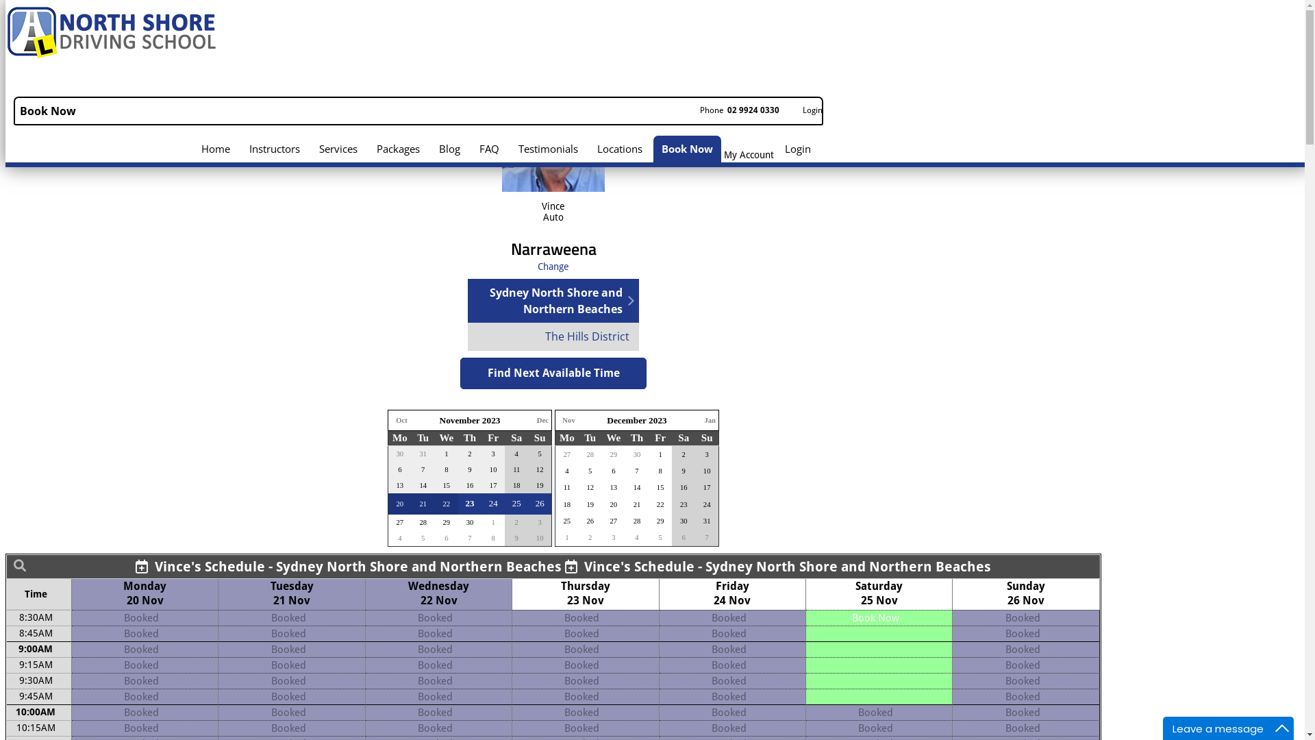 This screenshot has height=740, width=1315. What do you see at coordinates (614, 471) in the screenshot?
I see `6` at bounding box center [614, 471].